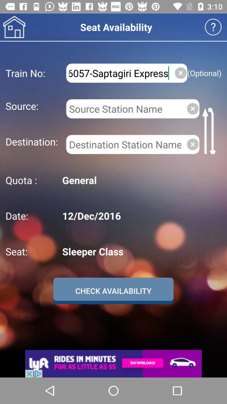 This screenshot has height=404, width=227. I want to click on clear train no field, so click(181, 73).